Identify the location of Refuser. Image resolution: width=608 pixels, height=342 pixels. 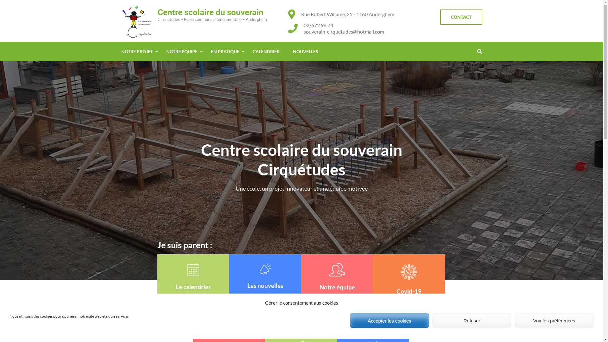
(472, 320).